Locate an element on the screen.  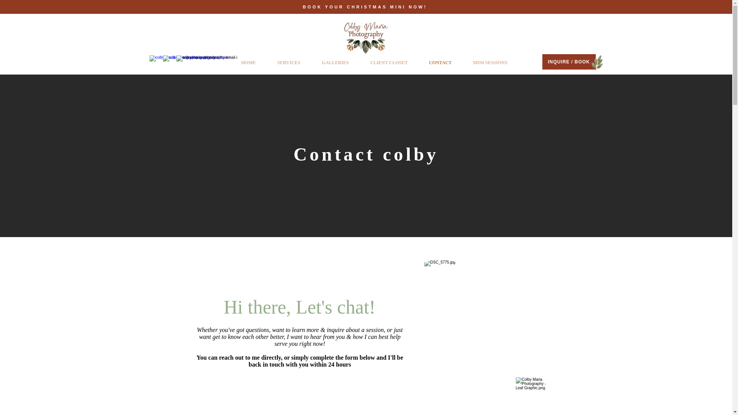
GALLERIES is located at coordinates (336, 62).